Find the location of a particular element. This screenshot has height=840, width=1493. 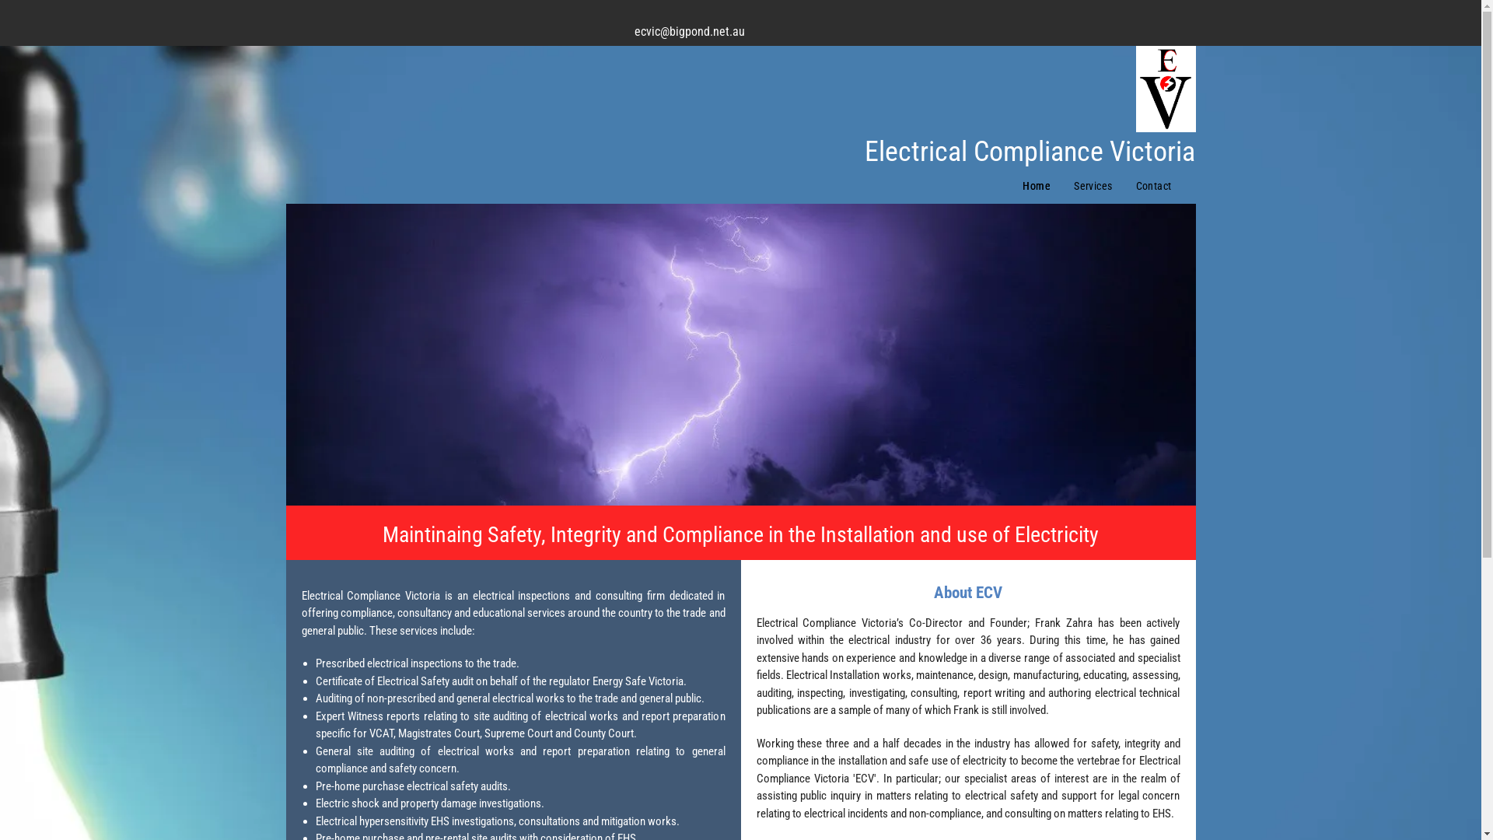

electrical compliance victoria leading electrical compliance is located at coordinates (741, 355).